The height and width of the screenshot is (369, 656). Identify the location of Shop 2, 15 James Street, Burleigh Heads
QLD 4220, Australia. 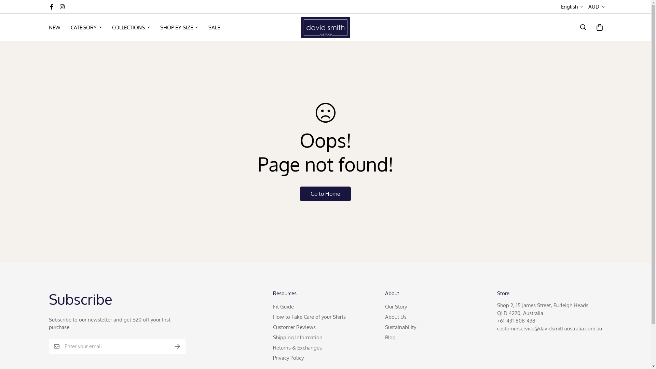
(543, 309).